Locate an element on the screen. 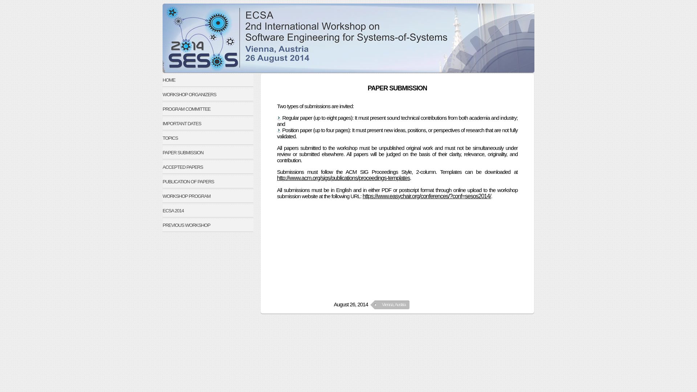  ACCEPTED PAPERS is located at coordinates (208, 167).